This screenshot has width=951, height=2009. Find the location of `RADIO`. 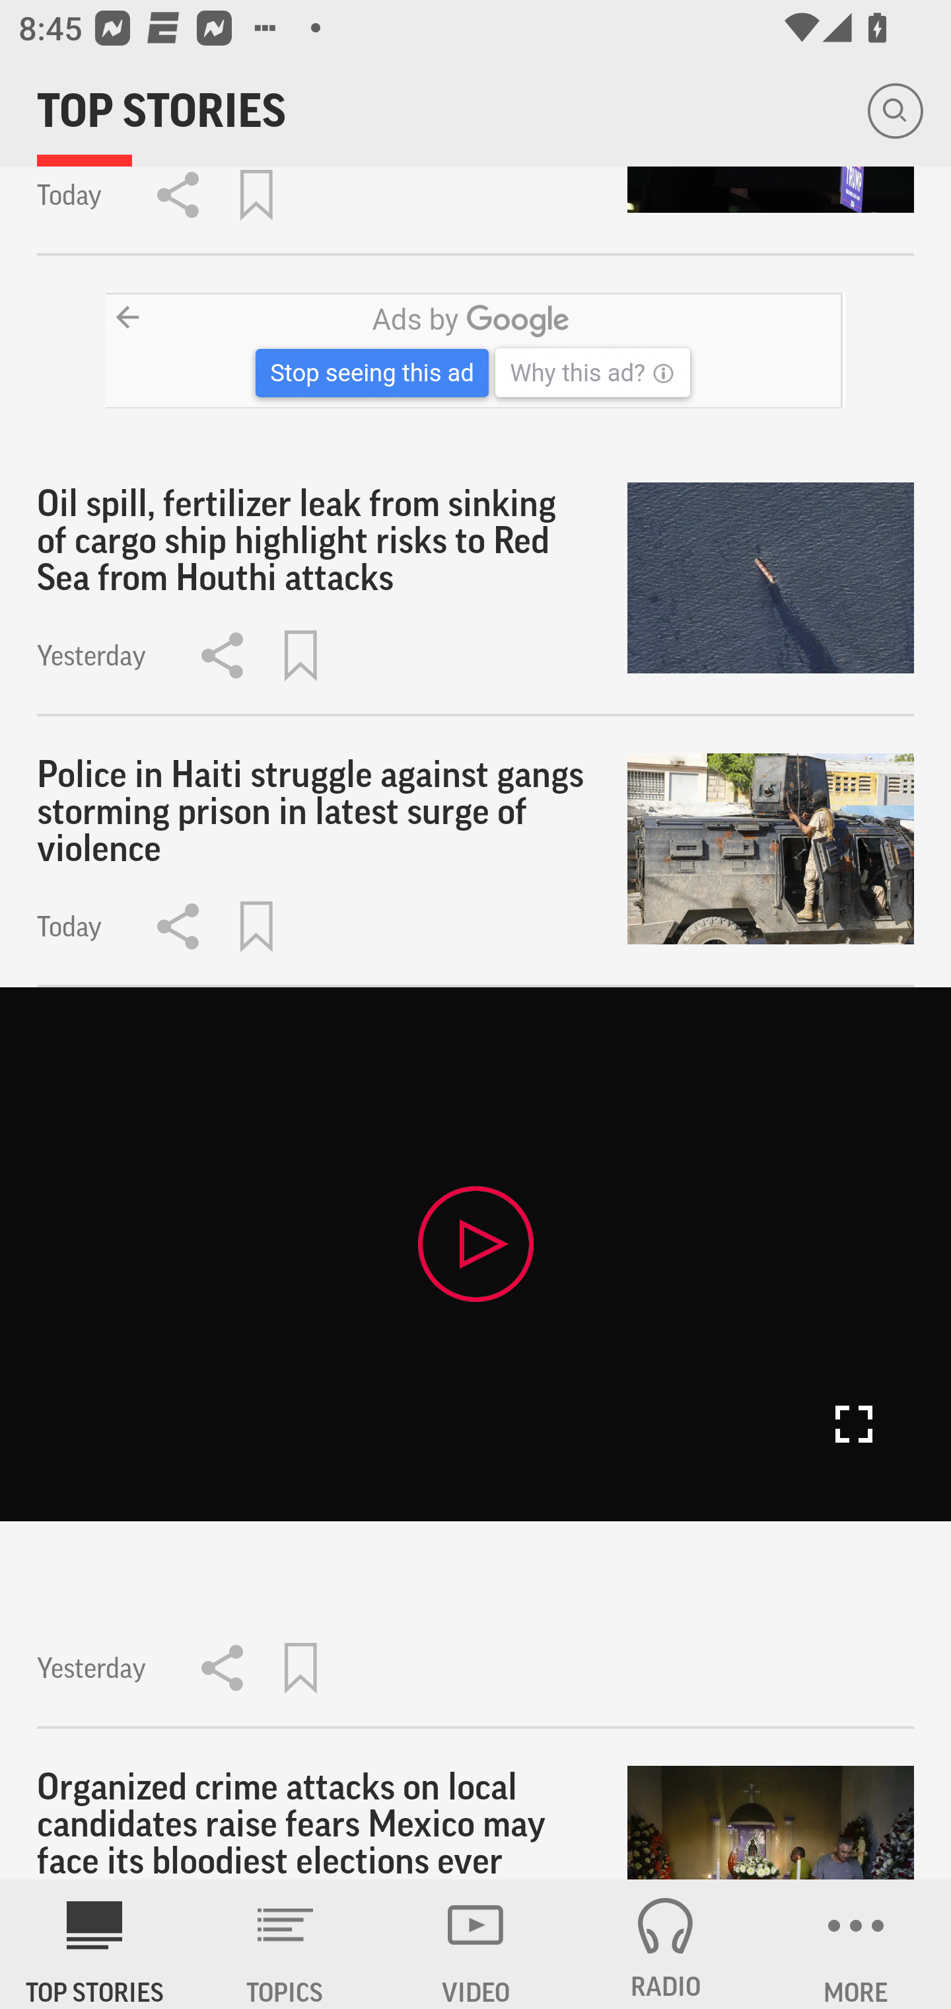

RADIO is located at coordinates (666, 1944).